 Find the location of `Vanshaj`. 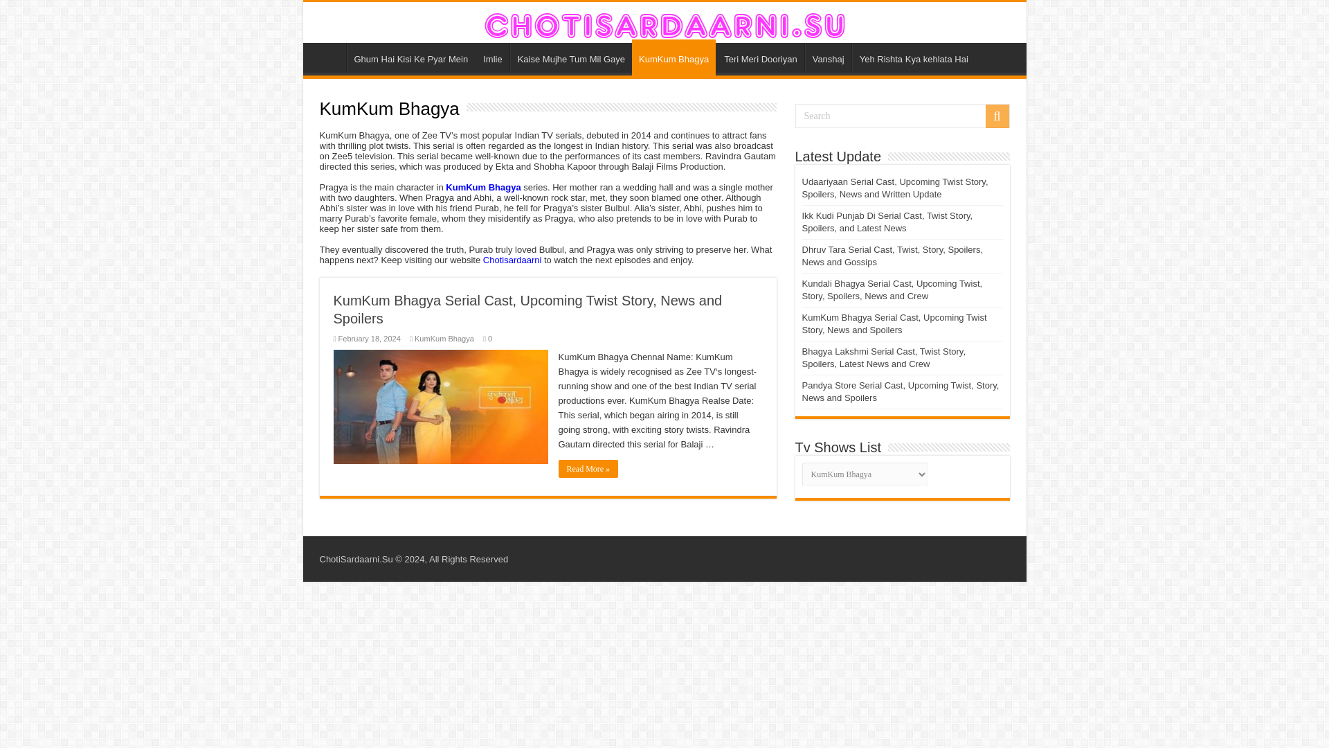

Vanshaj is located at coordinates (828, 57).